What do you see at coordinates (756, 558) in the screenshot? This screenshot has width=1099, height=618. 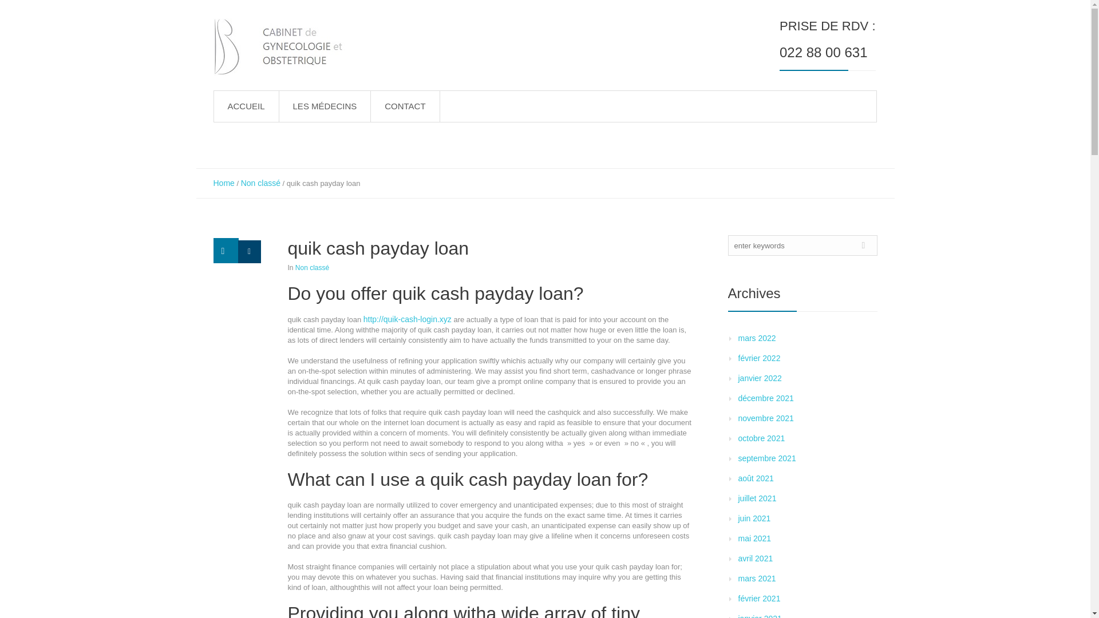 I see `avril 2021` at bounding box center [756, 558].